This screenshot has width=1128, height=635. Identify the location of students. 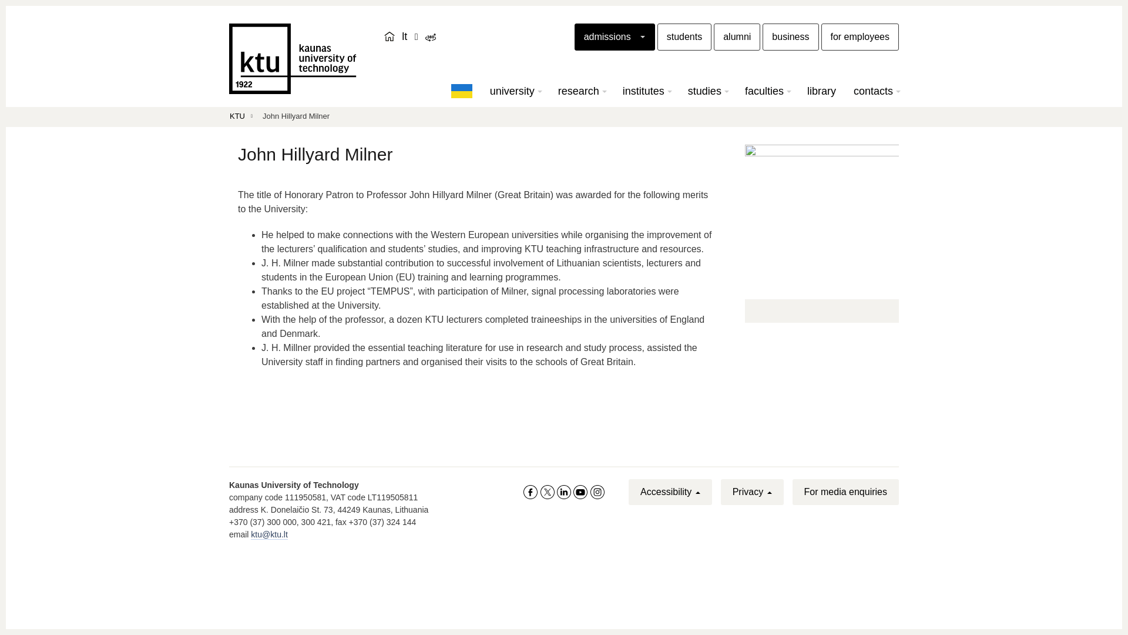
(684, 36).